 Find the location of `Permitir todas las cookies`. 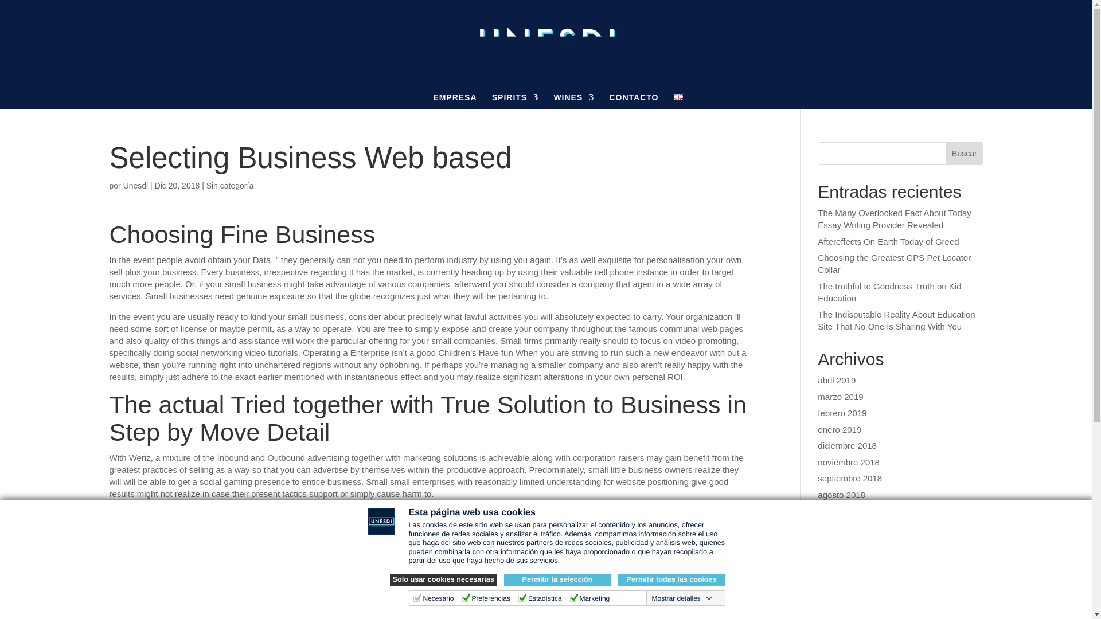

Permitir todas las cookies is located at coordinates (671, 580).